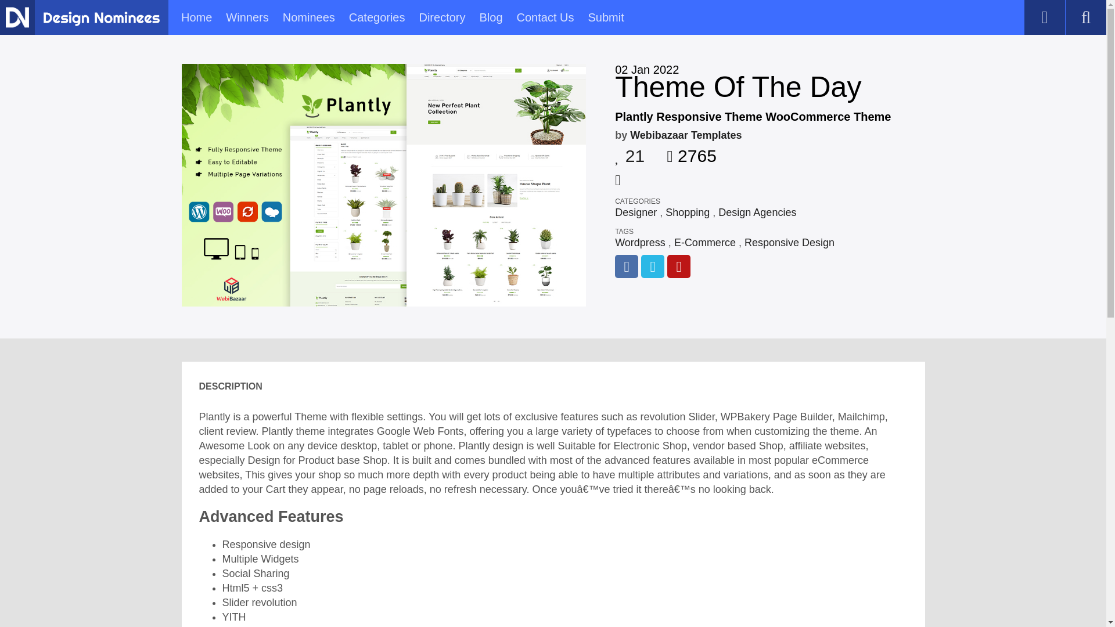  Describe the element at coordinates (635, 212) in the screenshot. I see `Designer` at that location.